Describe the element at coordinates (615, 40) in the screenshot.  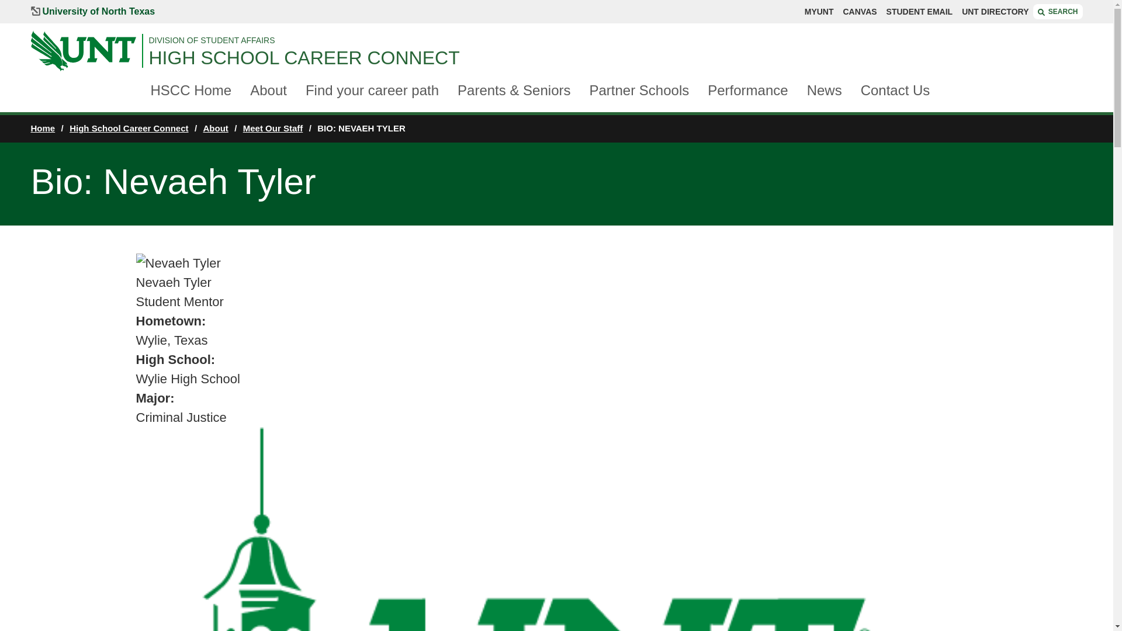
I see `Division of Student Affairs` at that location.